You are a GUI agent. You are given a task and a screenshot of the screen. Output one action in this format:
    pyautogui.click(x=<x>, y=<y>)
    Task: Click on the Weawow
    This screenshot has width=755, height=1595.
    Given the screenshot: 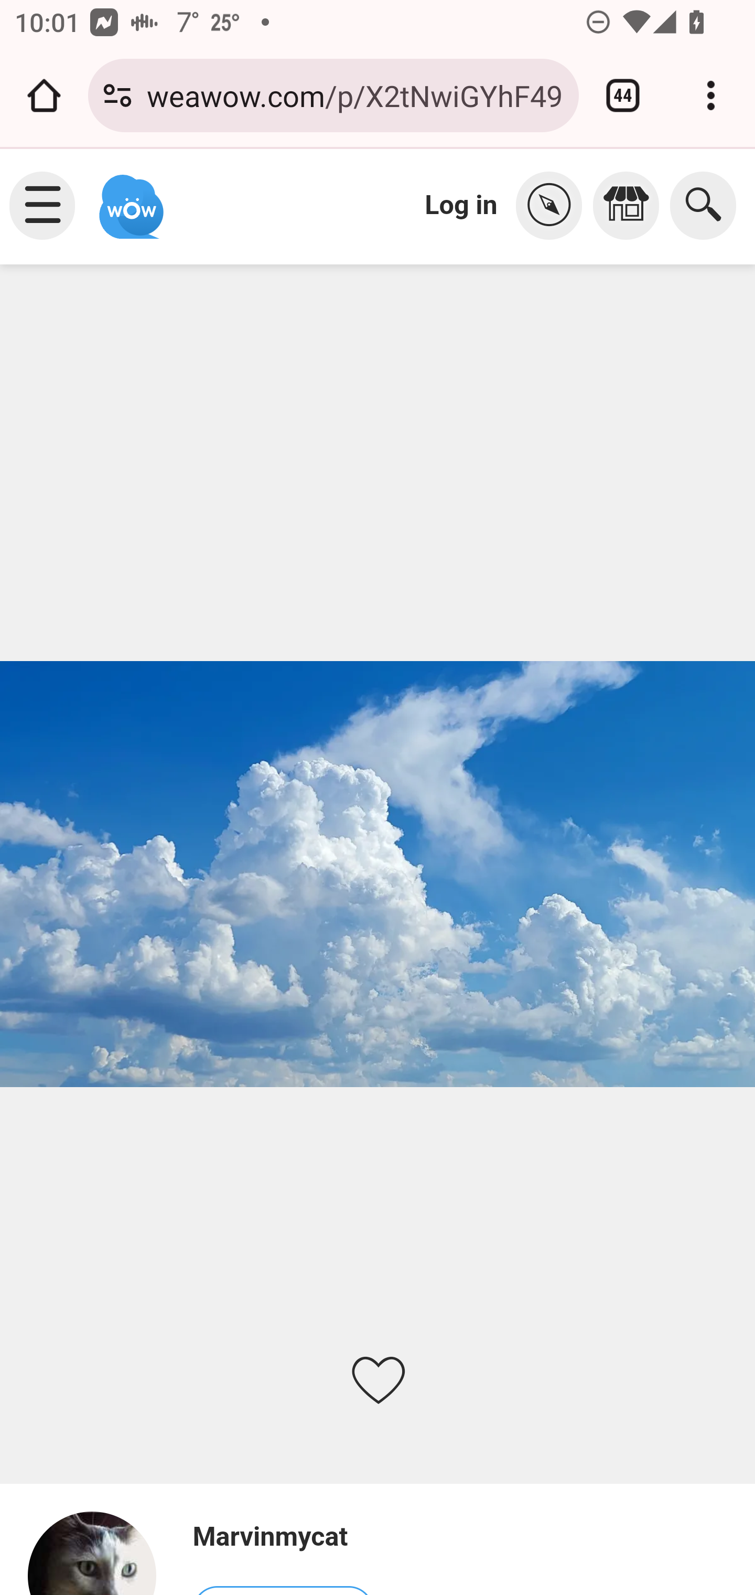 What is the action you would take?
    pyautogui.click(x=129, y=197)
    